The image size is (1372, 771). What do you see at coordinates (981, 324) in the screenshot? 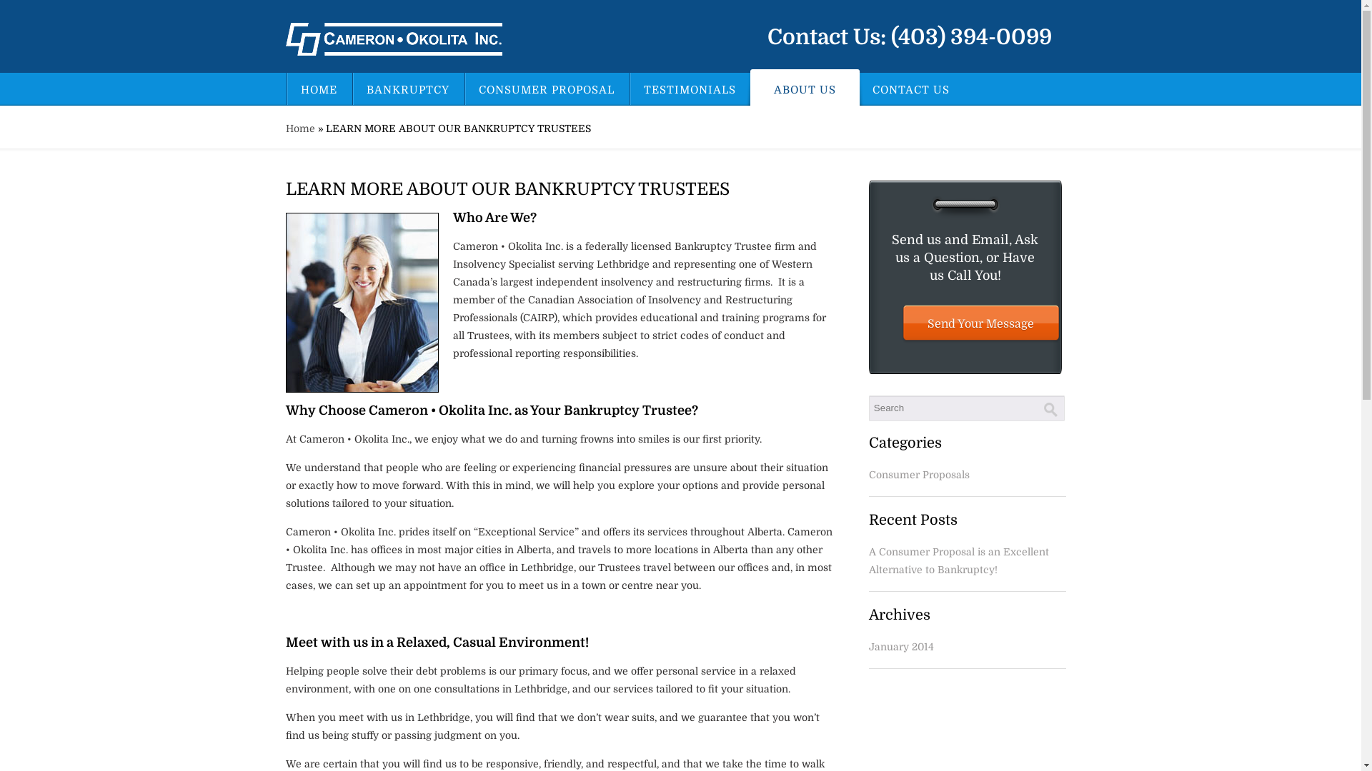
I see `Send Your Message` at bounding box center [981, 324].